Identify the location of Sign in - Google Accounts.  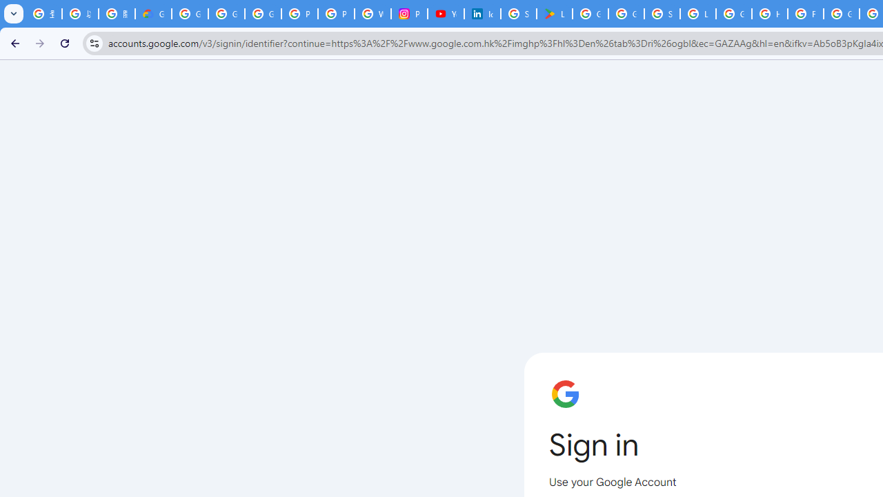
(519, 14).